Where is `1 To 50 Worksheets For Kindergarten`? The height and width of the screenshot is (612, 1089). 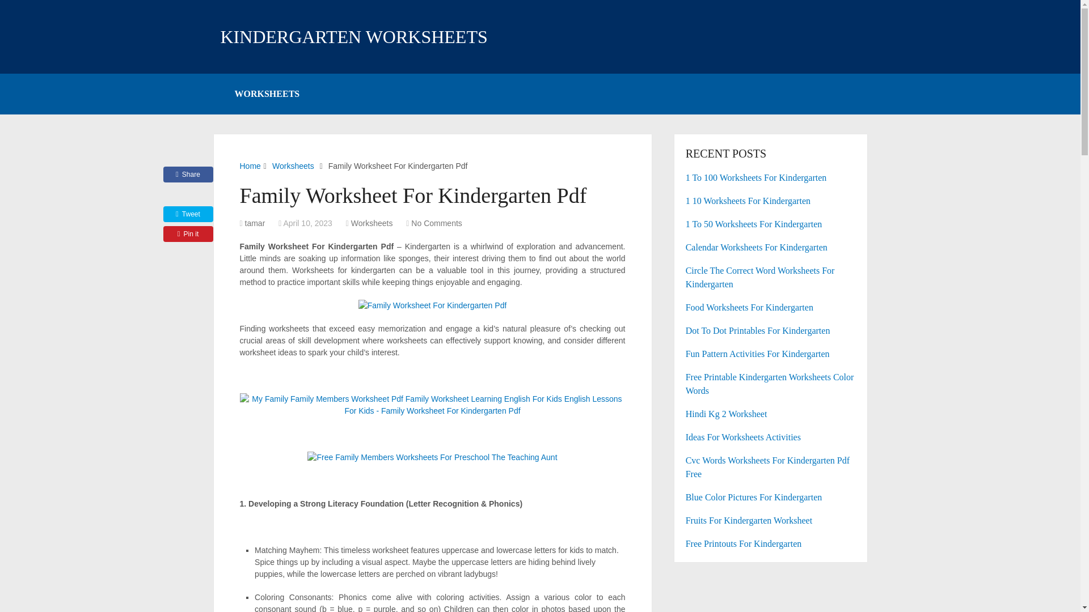
1 To 50 Worksheets For Kindergarten is located at coordinates (771, 224).